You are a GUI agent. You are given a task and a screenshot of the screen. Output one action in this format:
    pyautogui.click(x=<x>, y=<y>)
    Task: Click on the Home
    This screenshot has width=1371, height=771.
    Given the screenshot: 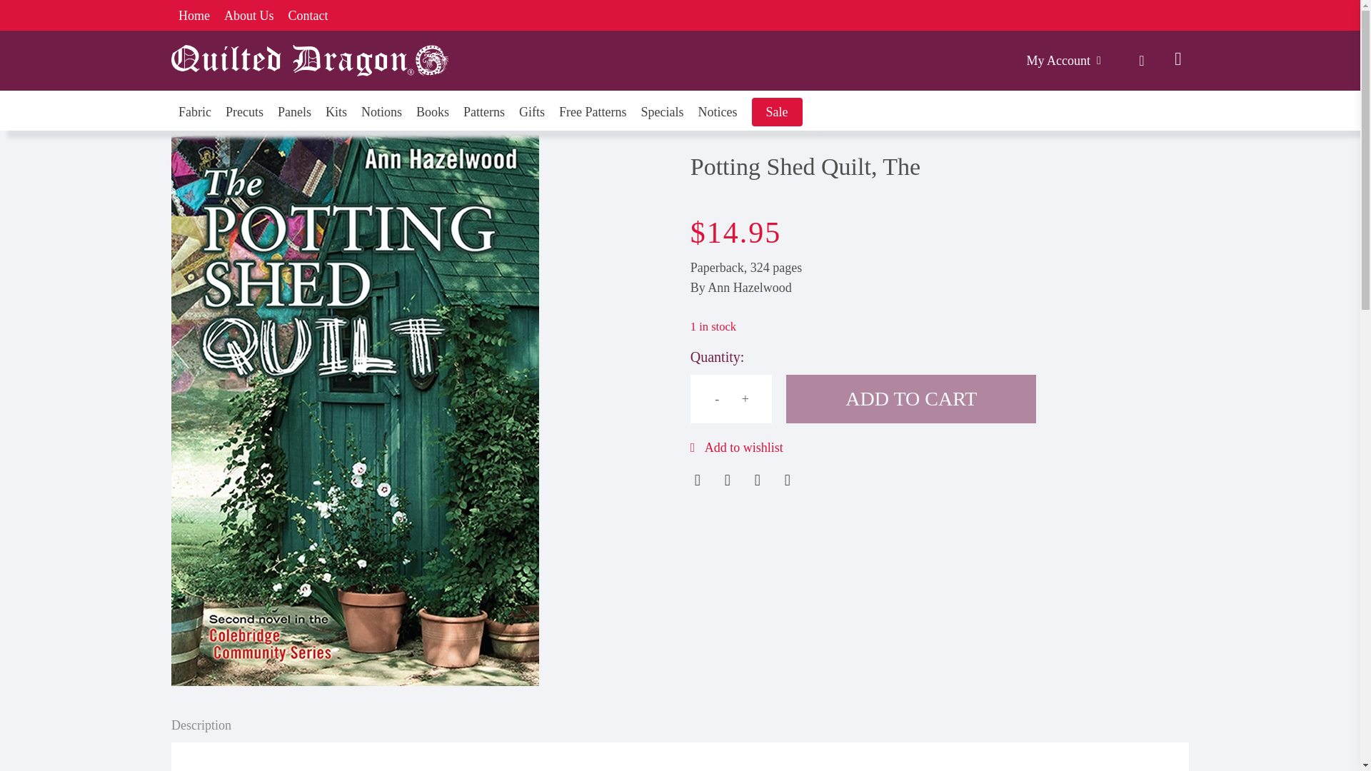 What is the action you would take?
    pyautogui.click(x=704, y=128)
    